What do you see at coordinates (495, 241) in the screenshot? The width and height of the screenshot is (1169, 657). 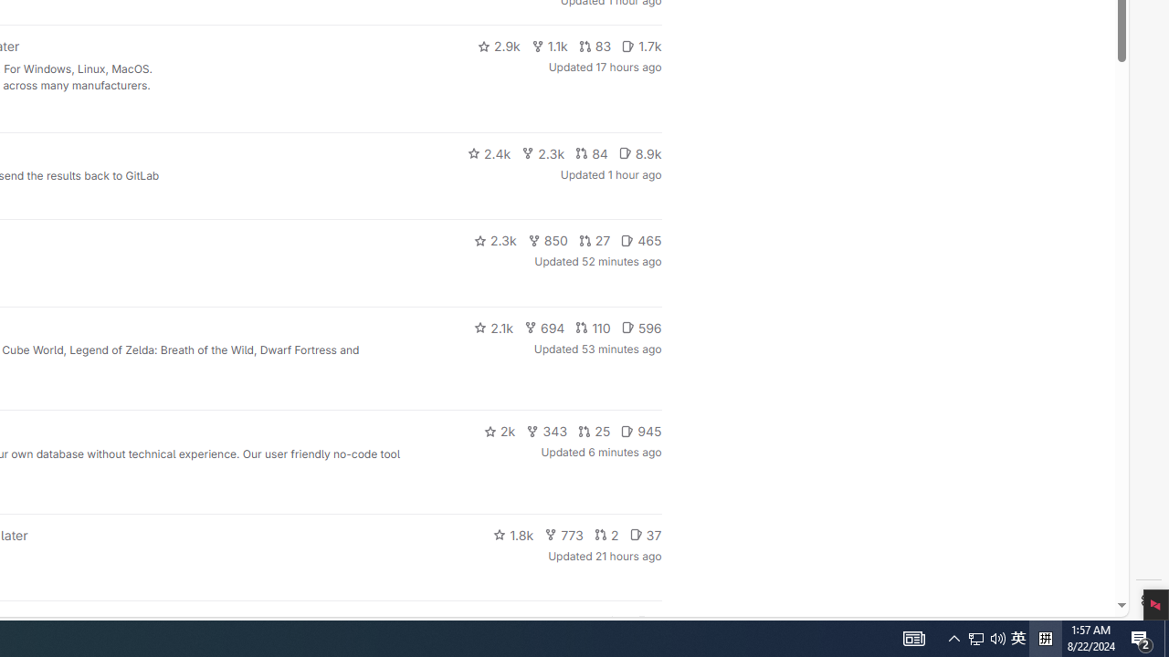 I see `2.3k` at bounding box center [495, 241].